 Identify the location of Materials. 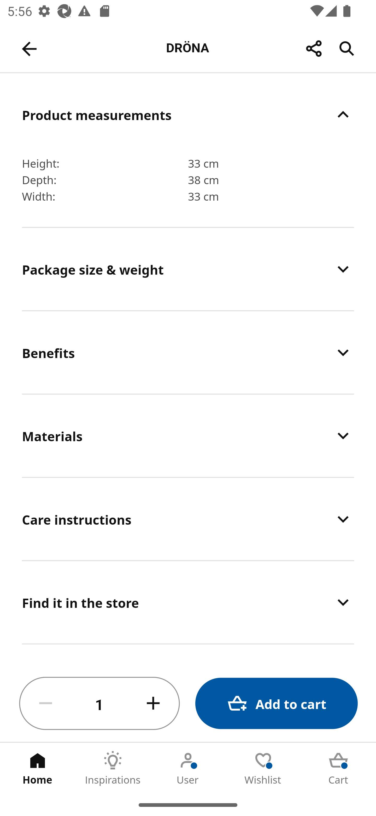
(188, 436).